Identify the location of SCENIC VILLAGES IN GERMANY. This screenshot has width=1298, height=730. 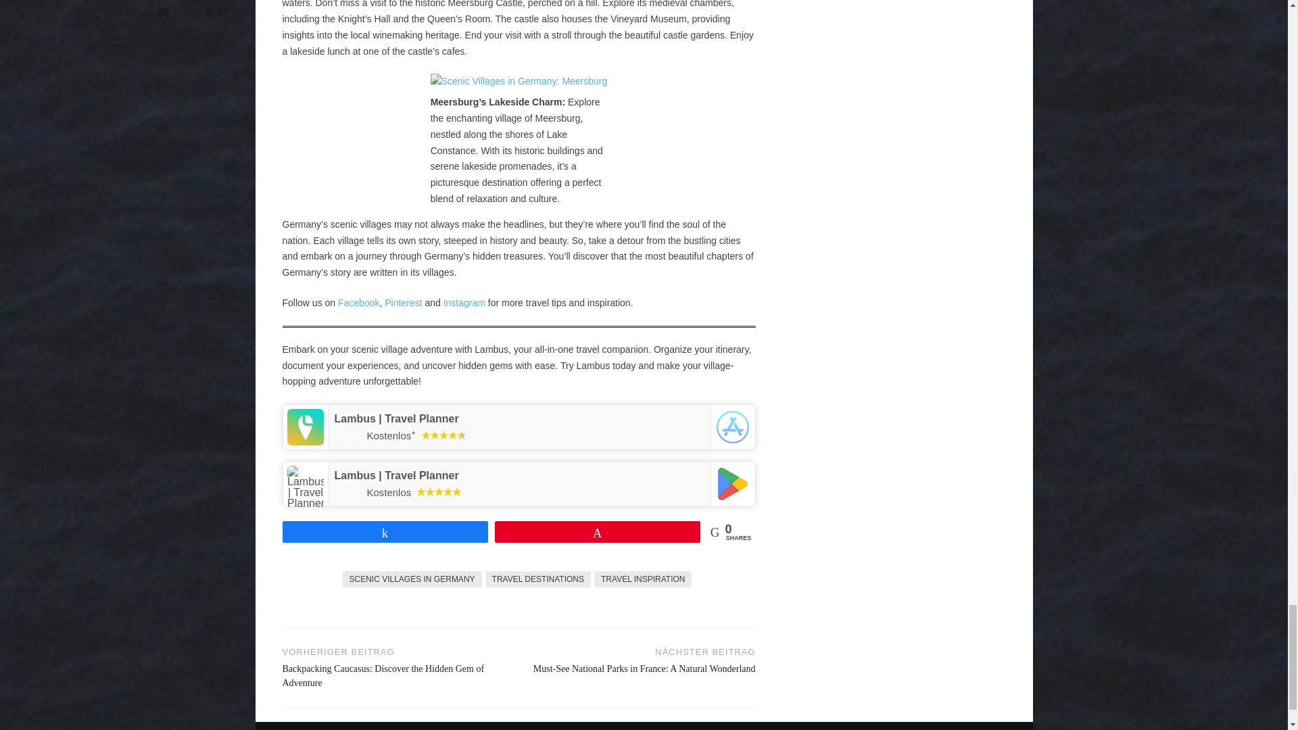
(412, 579).